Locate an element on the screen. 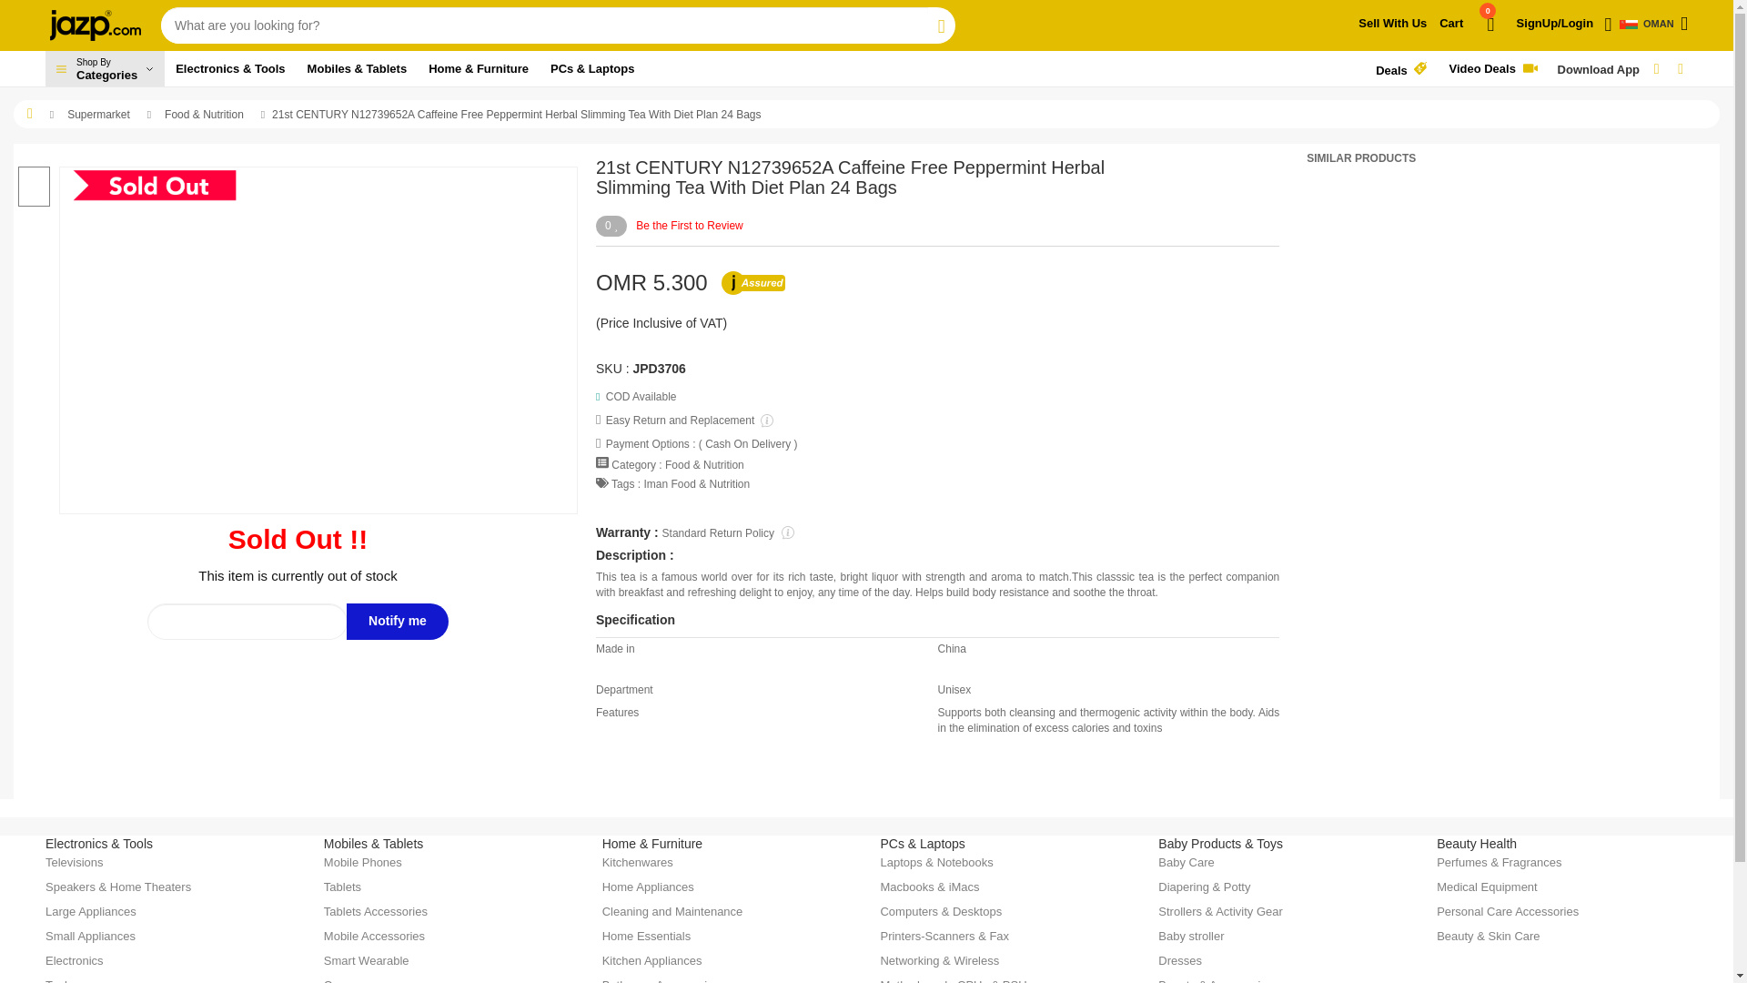 This screenshot has height=983, width=1747. Deals is located at coordinates (1469, 31).